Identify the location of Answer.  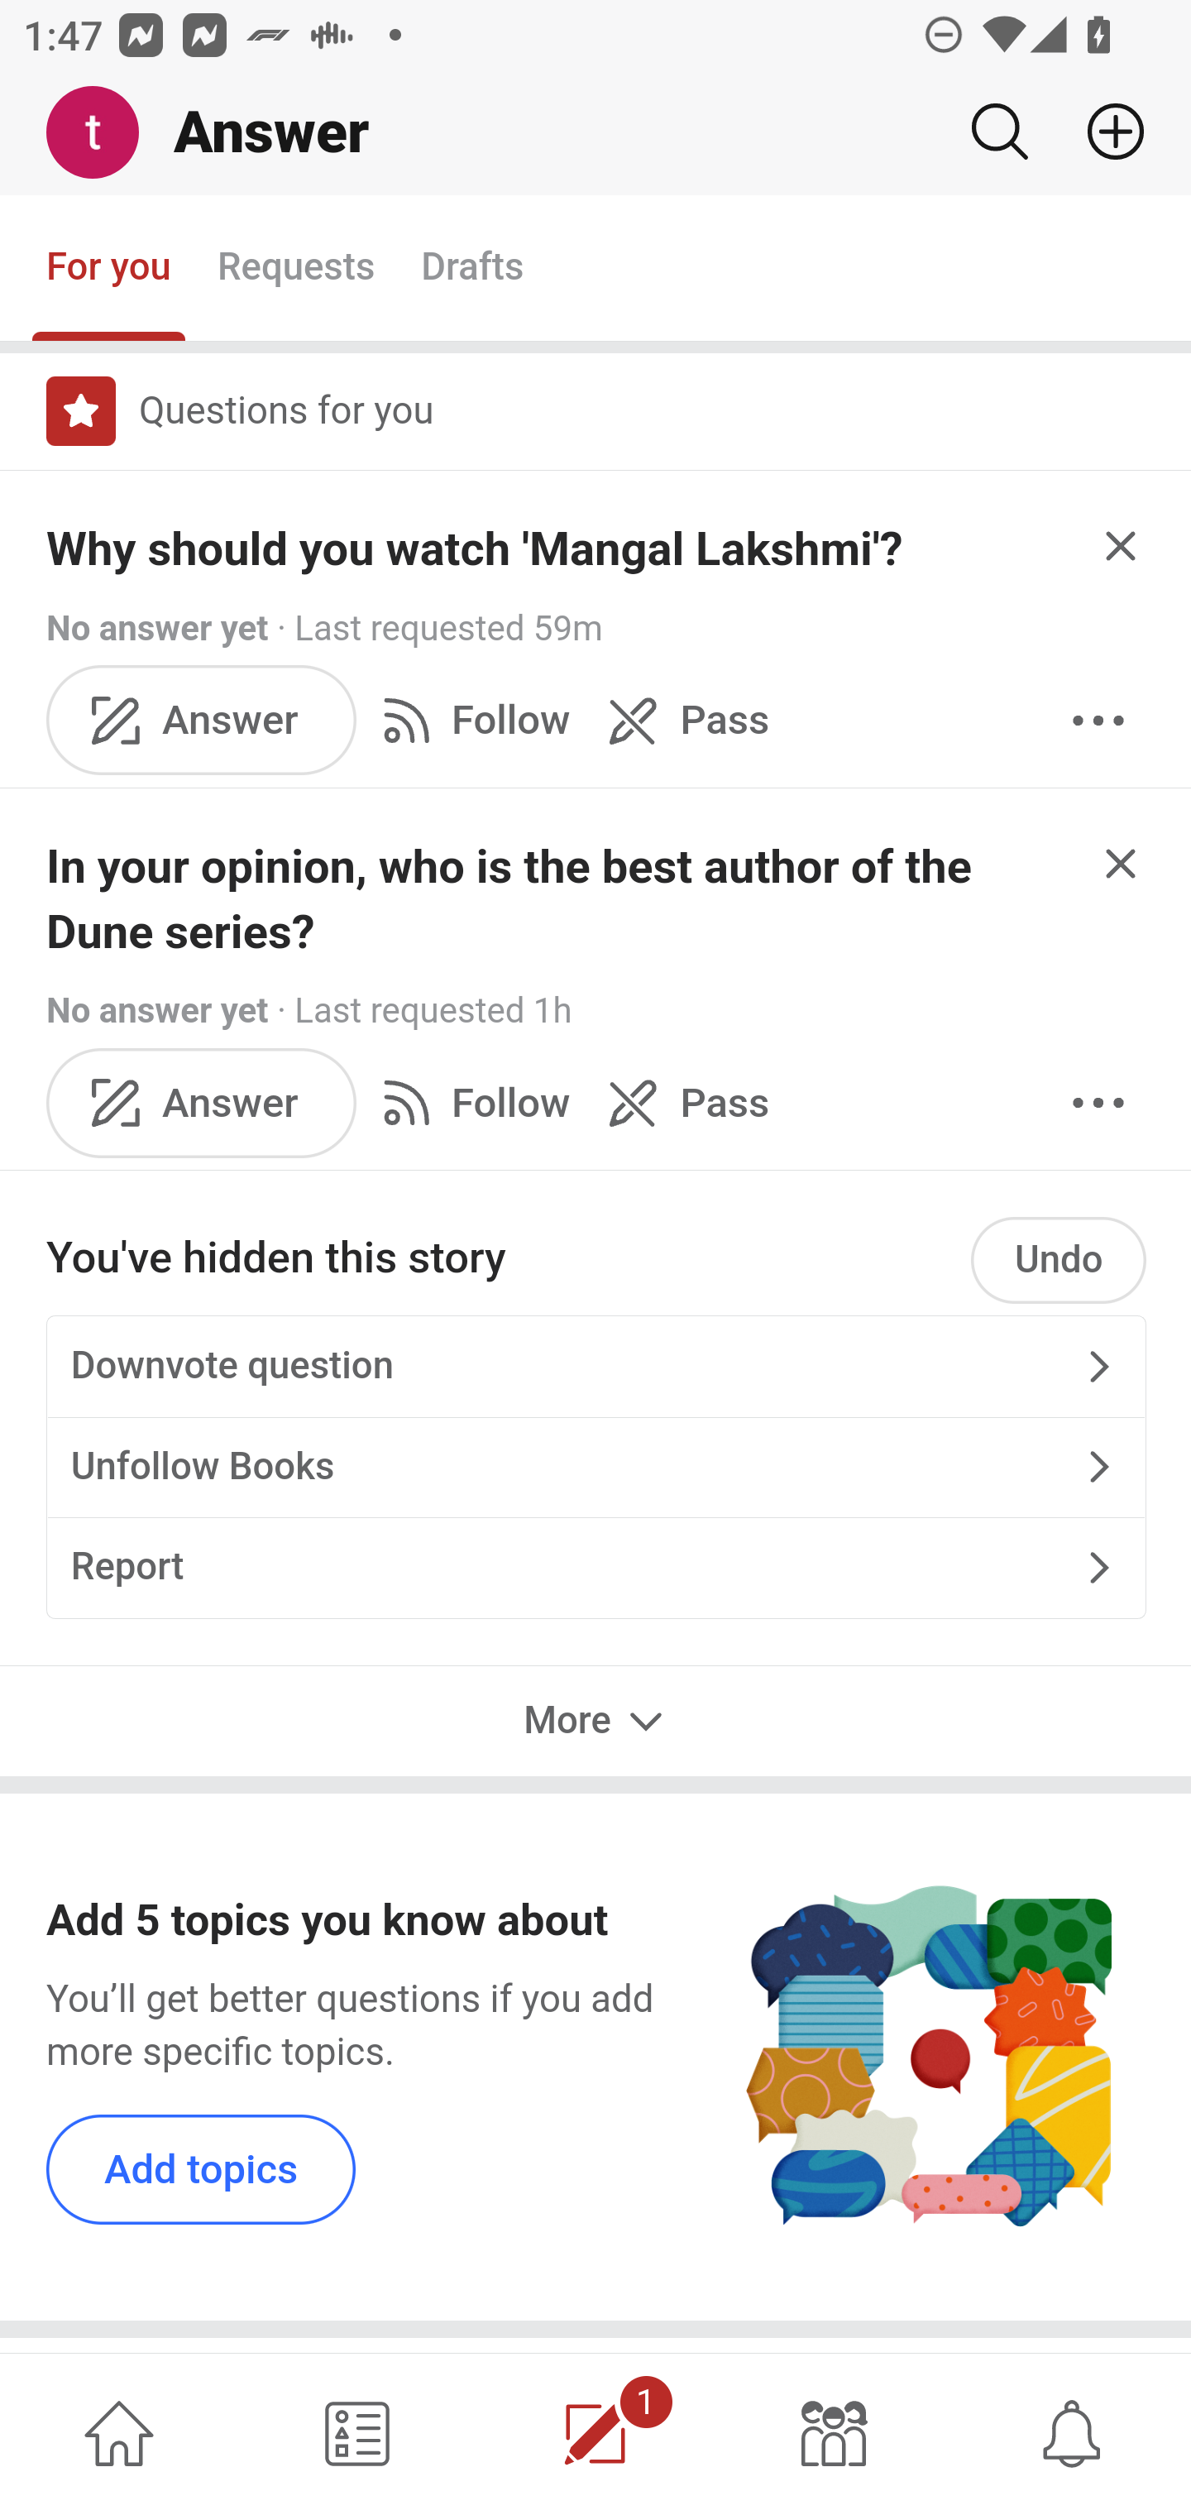
(202, 1102).